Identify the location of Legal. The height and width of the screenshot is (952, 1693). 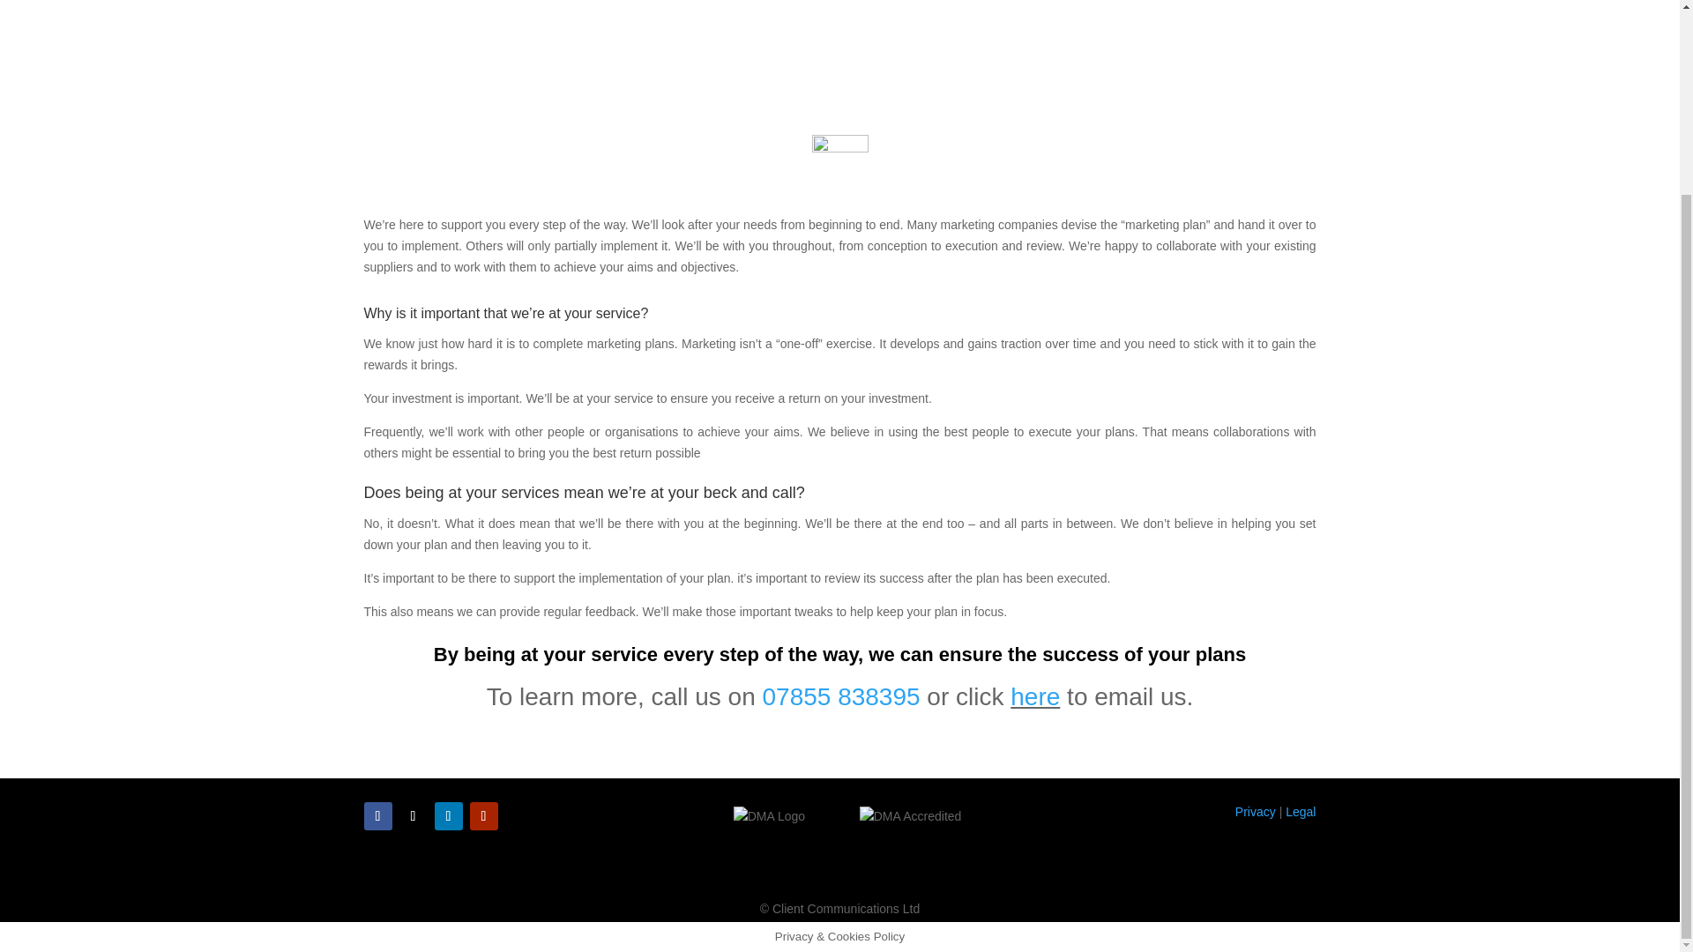
(1300, 811).